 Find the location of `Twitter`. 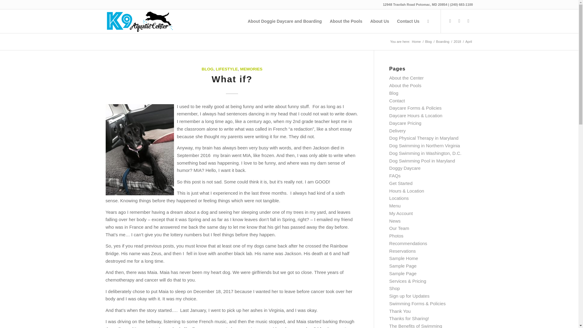

Twitter is located at coordinates (450, 21).